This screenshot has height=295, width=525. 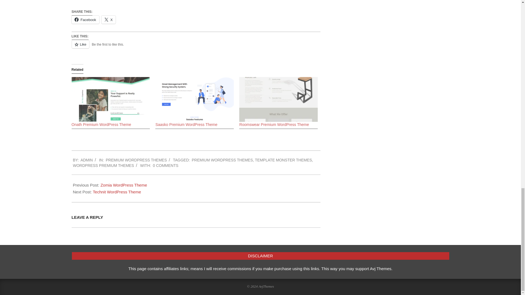 I want to click on Onath Premium WordPress Theme, so click(x=111, y=99).